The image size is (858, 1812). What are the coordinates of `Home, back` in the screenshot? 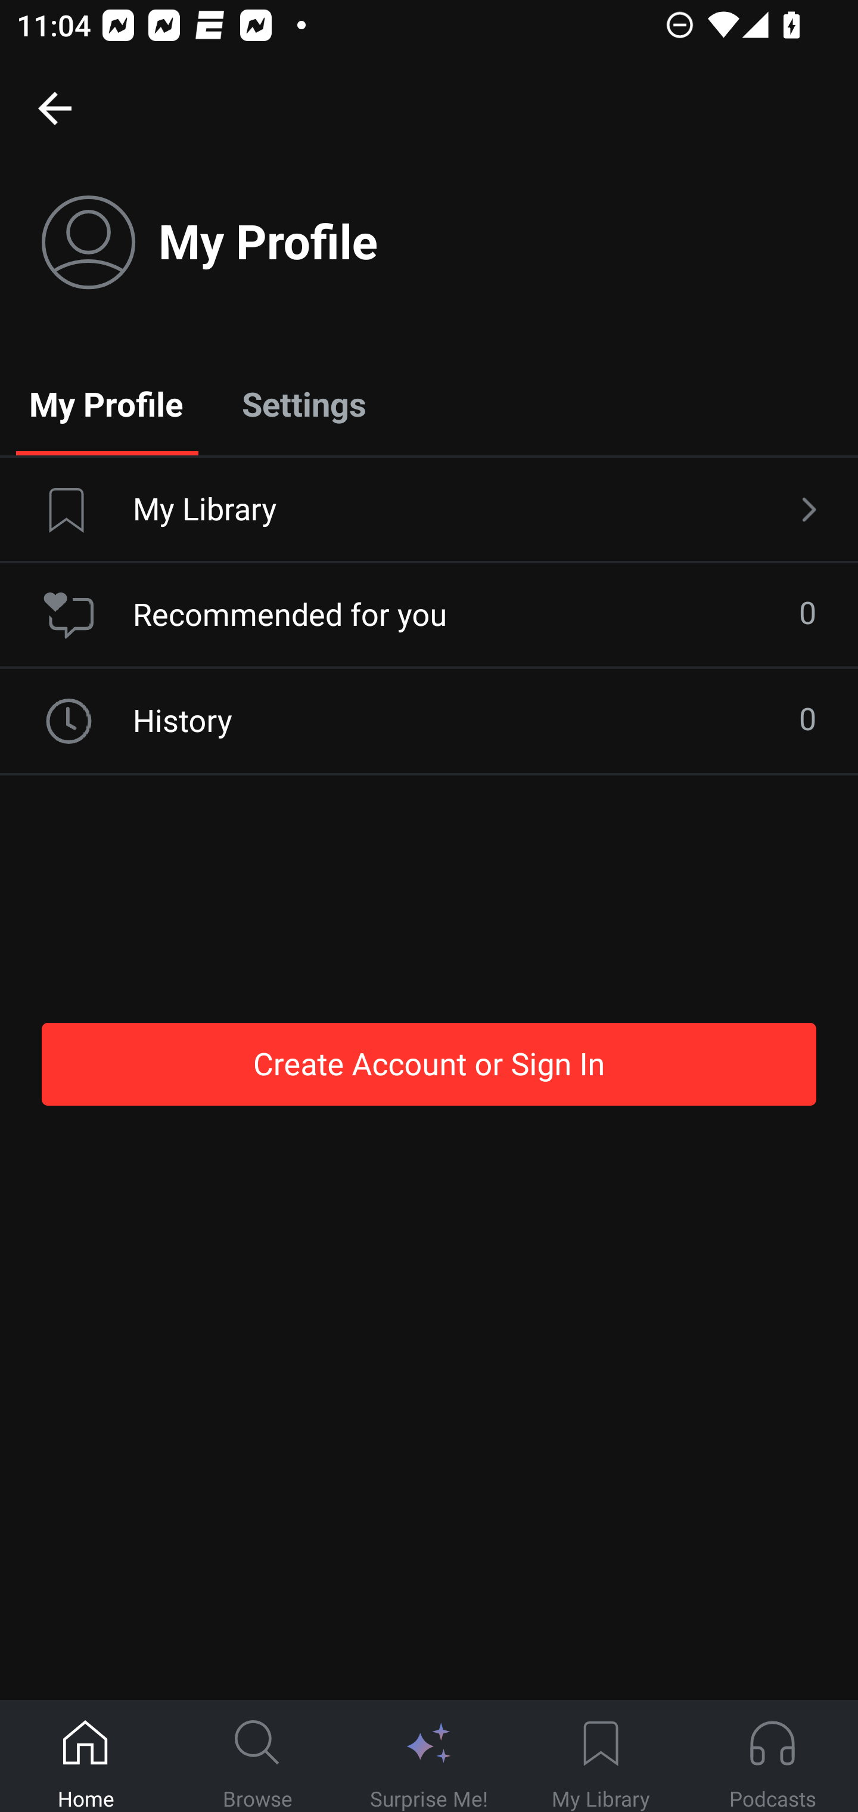 It's located at (54, 107).